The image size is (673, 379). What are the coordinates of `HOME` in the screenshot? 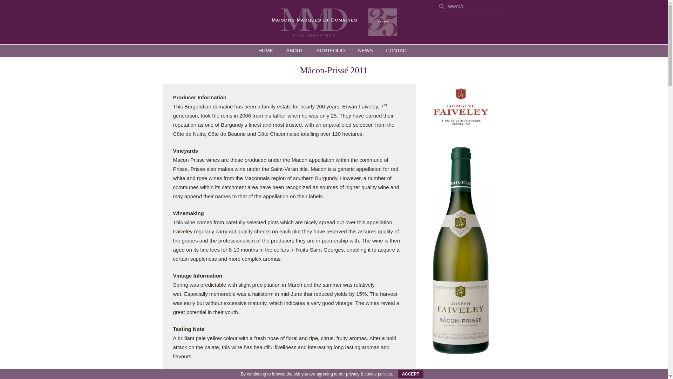 It's located at (266, 51).